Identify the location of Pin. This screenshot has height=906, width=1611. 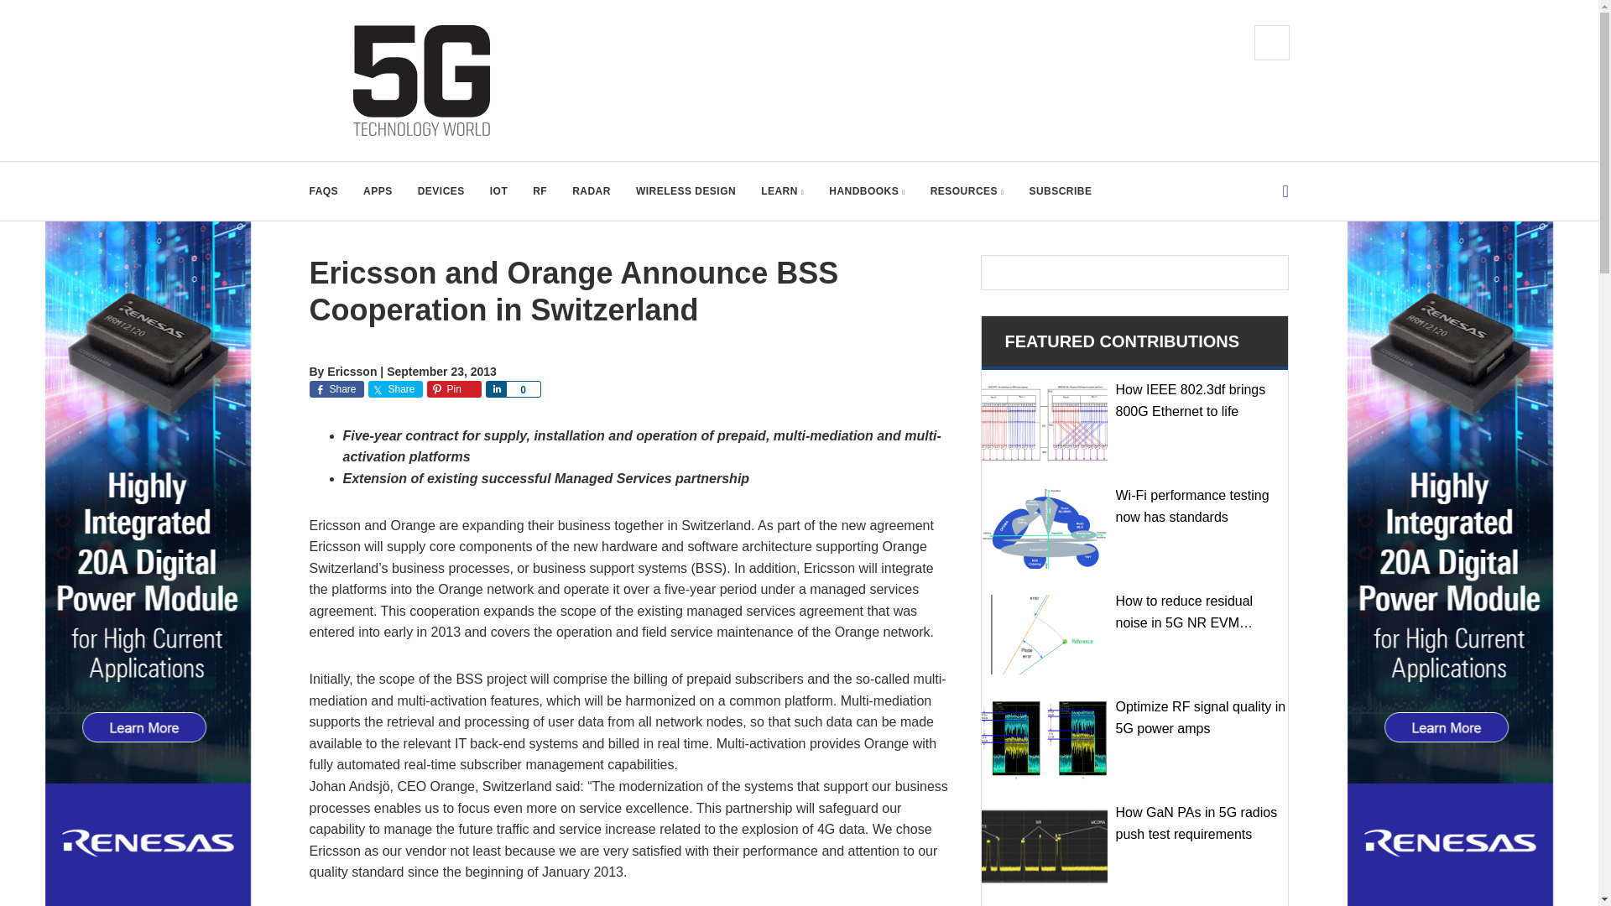
(453, 389).